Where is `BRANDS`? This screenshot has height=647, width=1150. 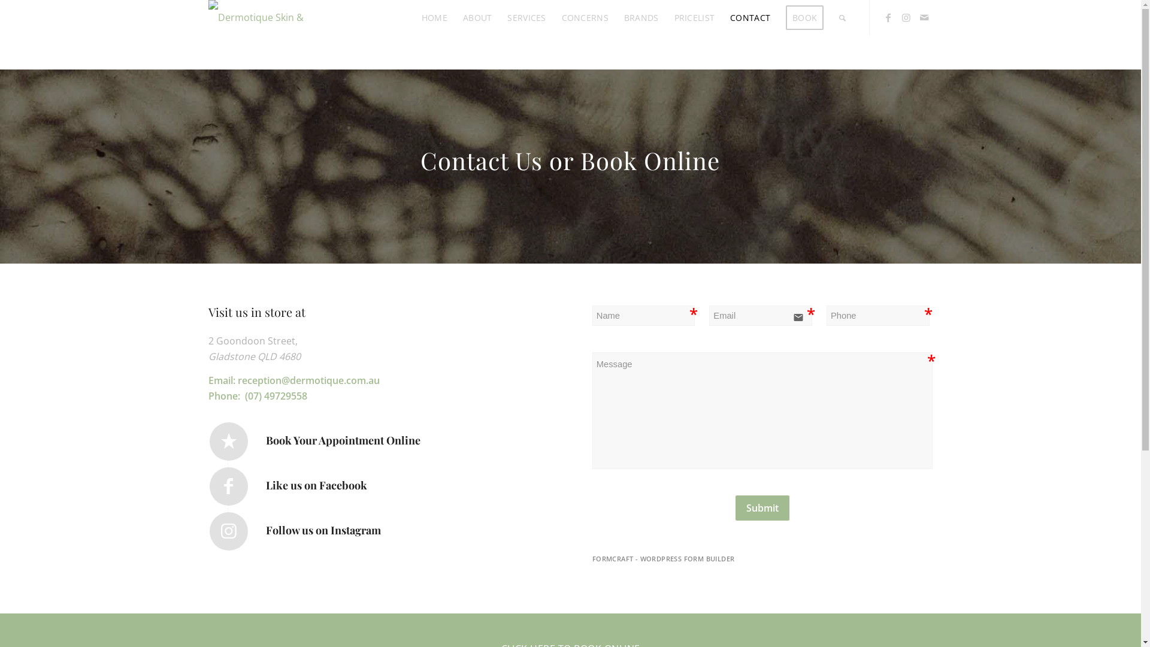
BRANDS is located at coordinates (641, 18).